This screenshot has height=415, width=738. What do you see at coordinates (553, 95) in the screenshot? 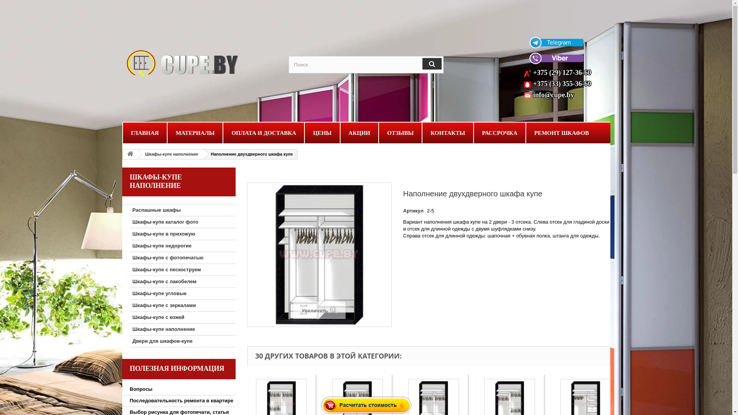
I see `info@cupe.by` at bounding box center [553, 95].